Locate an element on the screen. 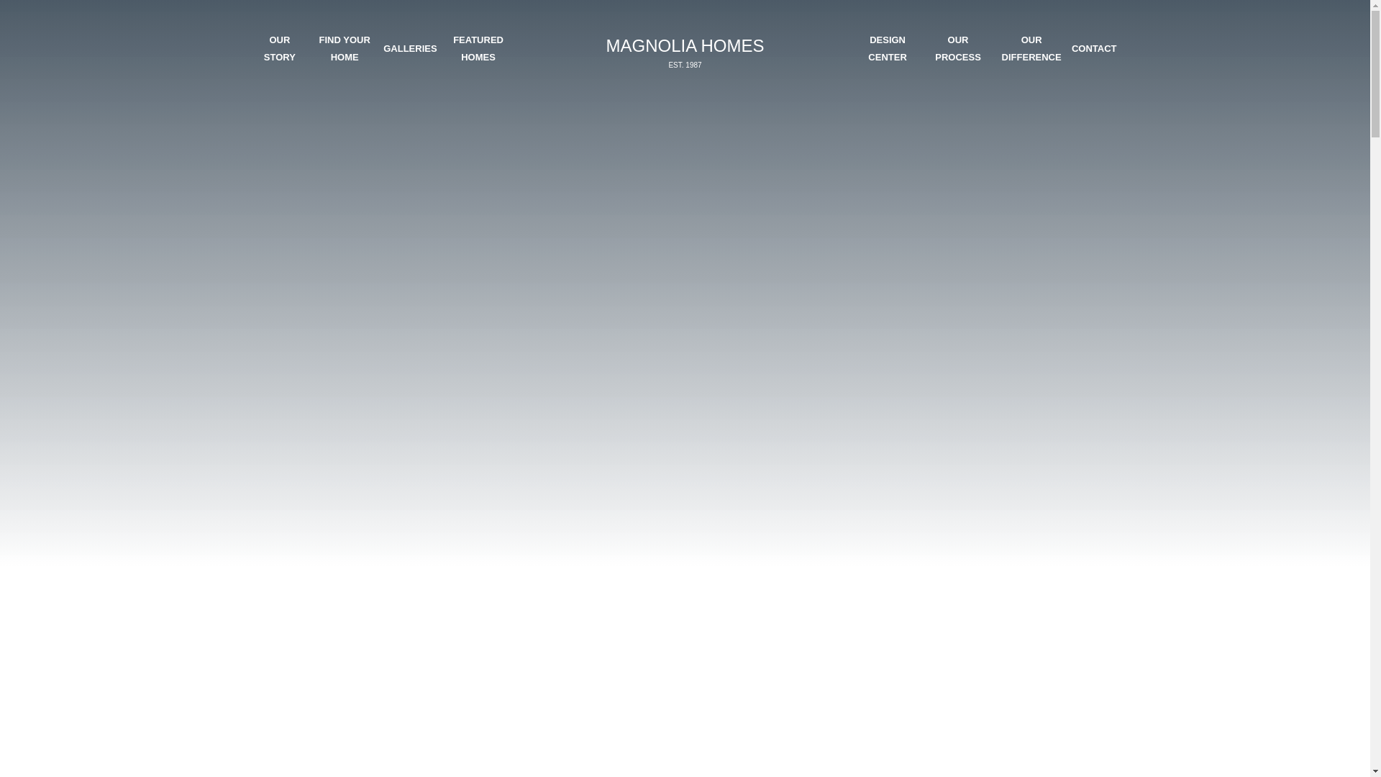 This screenshot has height=777, width=1381. OUR PROCESS is located at coordinates (478, 48).